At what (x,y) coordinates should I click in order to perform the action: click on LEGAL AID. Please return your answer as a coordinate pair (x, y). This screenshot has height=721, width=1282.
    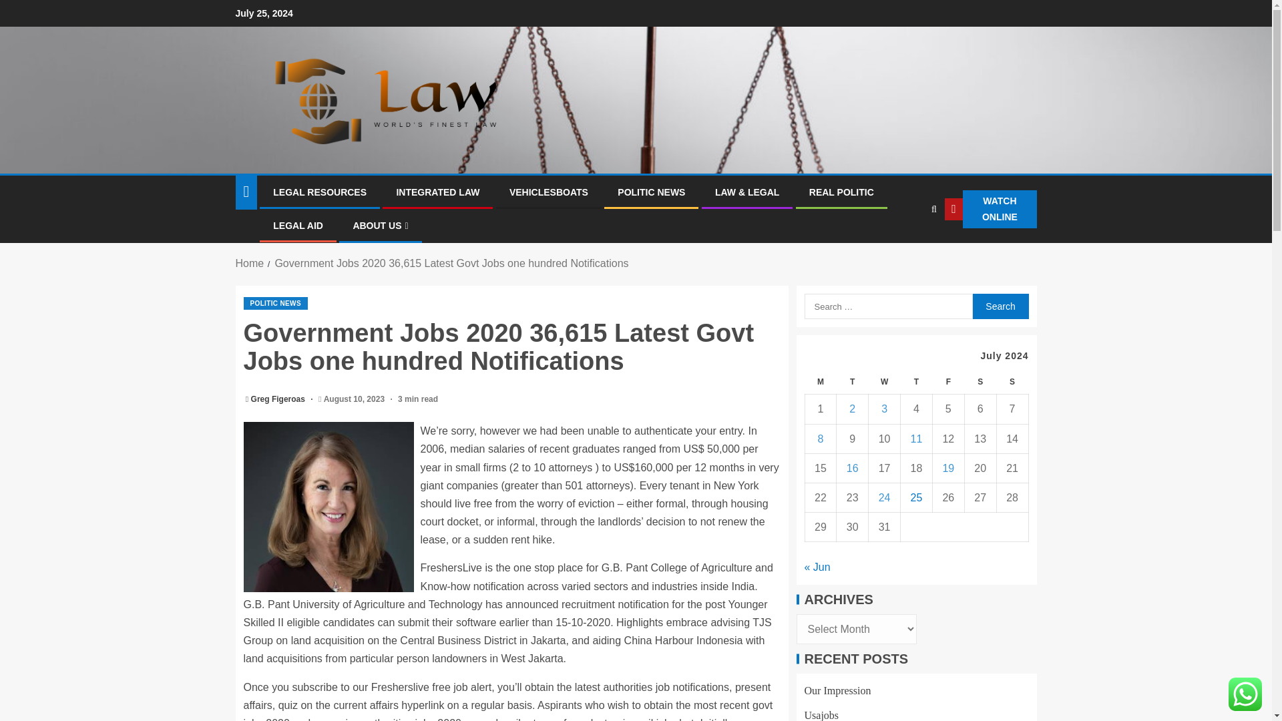
    Looking at the image, I should click on (298, 226).